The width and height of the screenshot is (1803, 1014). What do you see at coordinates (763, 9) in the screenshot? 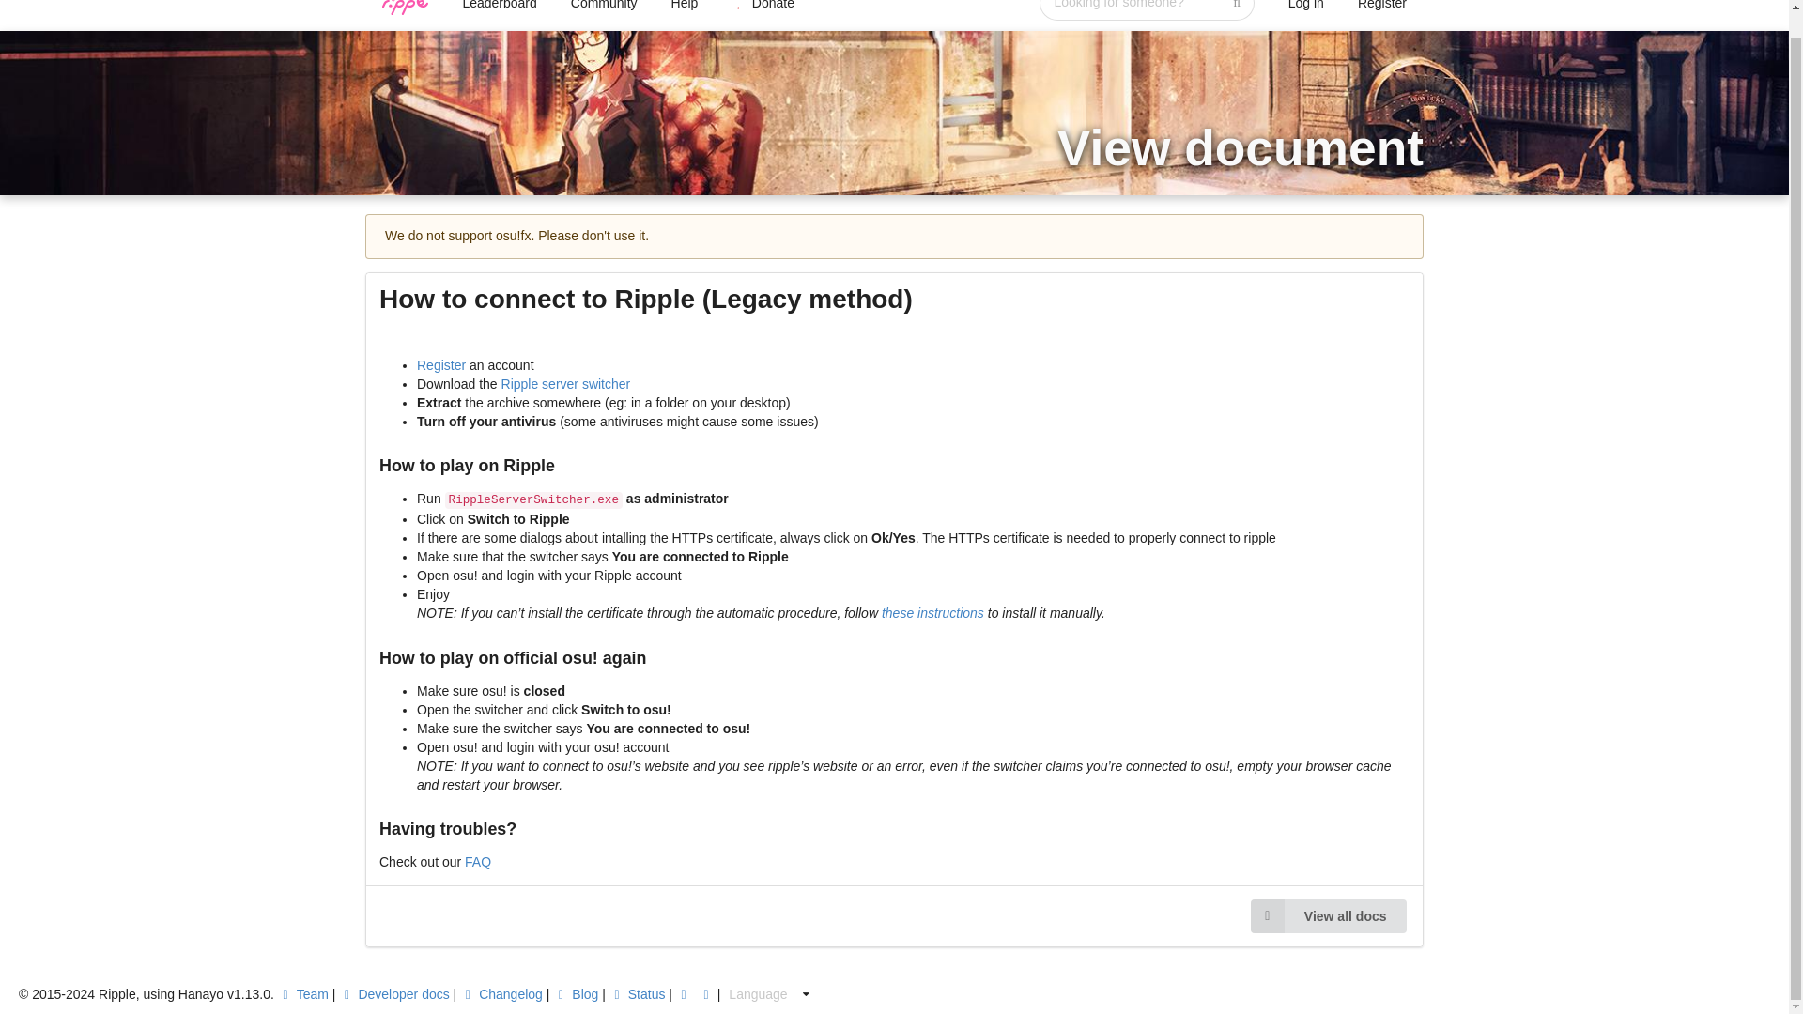
I see `Donate` at bounding box center [763, 9].